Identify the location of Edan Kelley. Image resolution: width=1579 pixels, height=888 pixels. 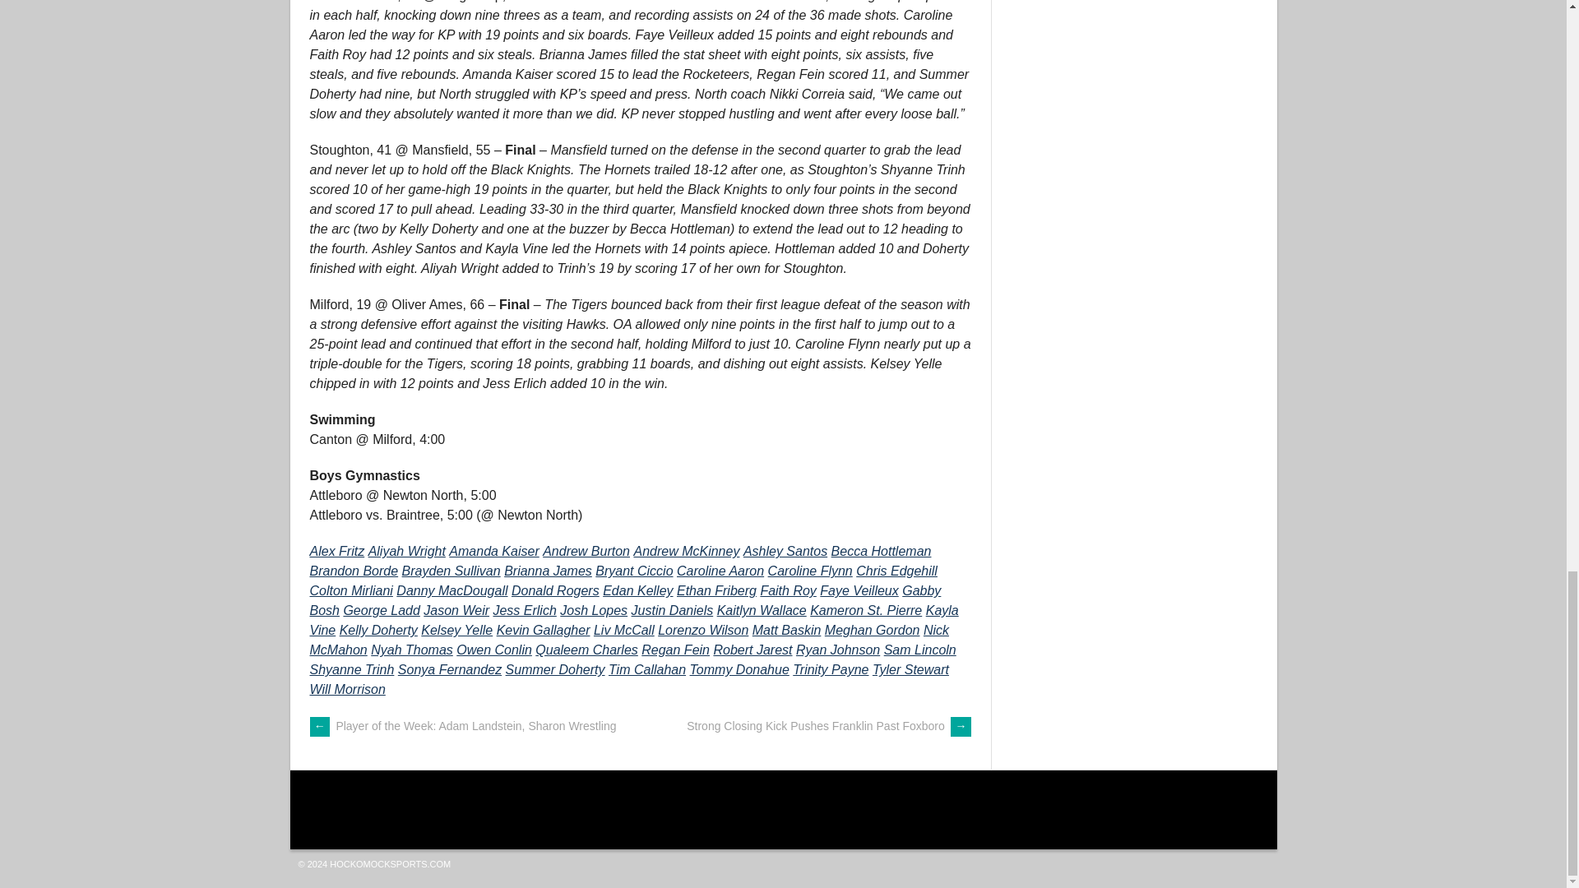
(637, 590).